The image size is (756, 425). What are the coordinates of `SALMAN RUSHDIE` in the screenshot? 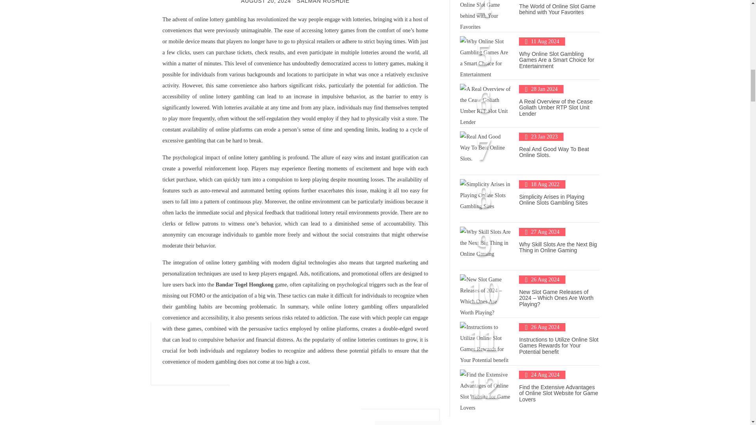 It's located at (323, 2).